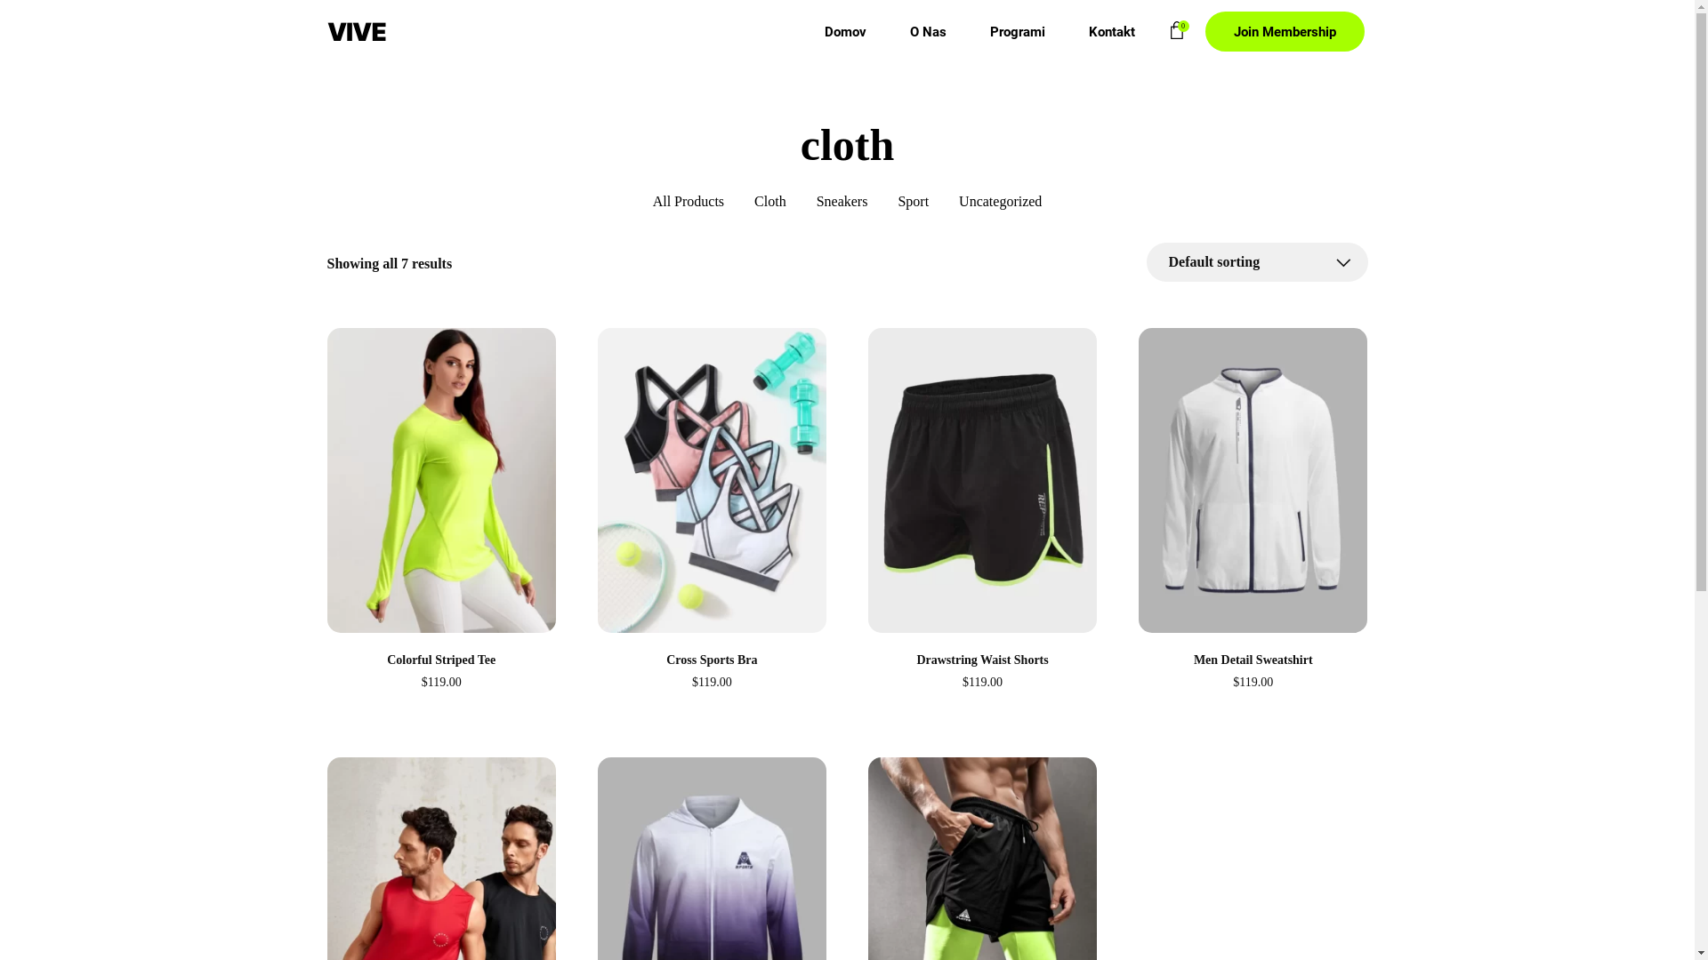  I want to click on Domov, so click(845, 32).